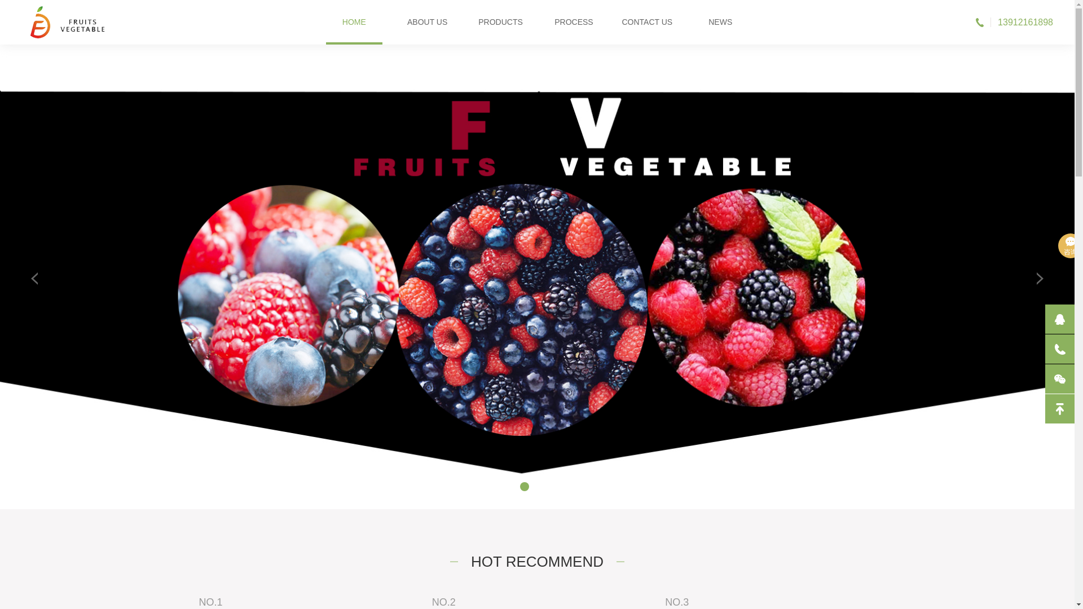 Image resolution: width=1083 pixels, height=609 pixels. Describe the element at coordinates (646, 22) in the screenshot. I see `CONTACT US` at that location.